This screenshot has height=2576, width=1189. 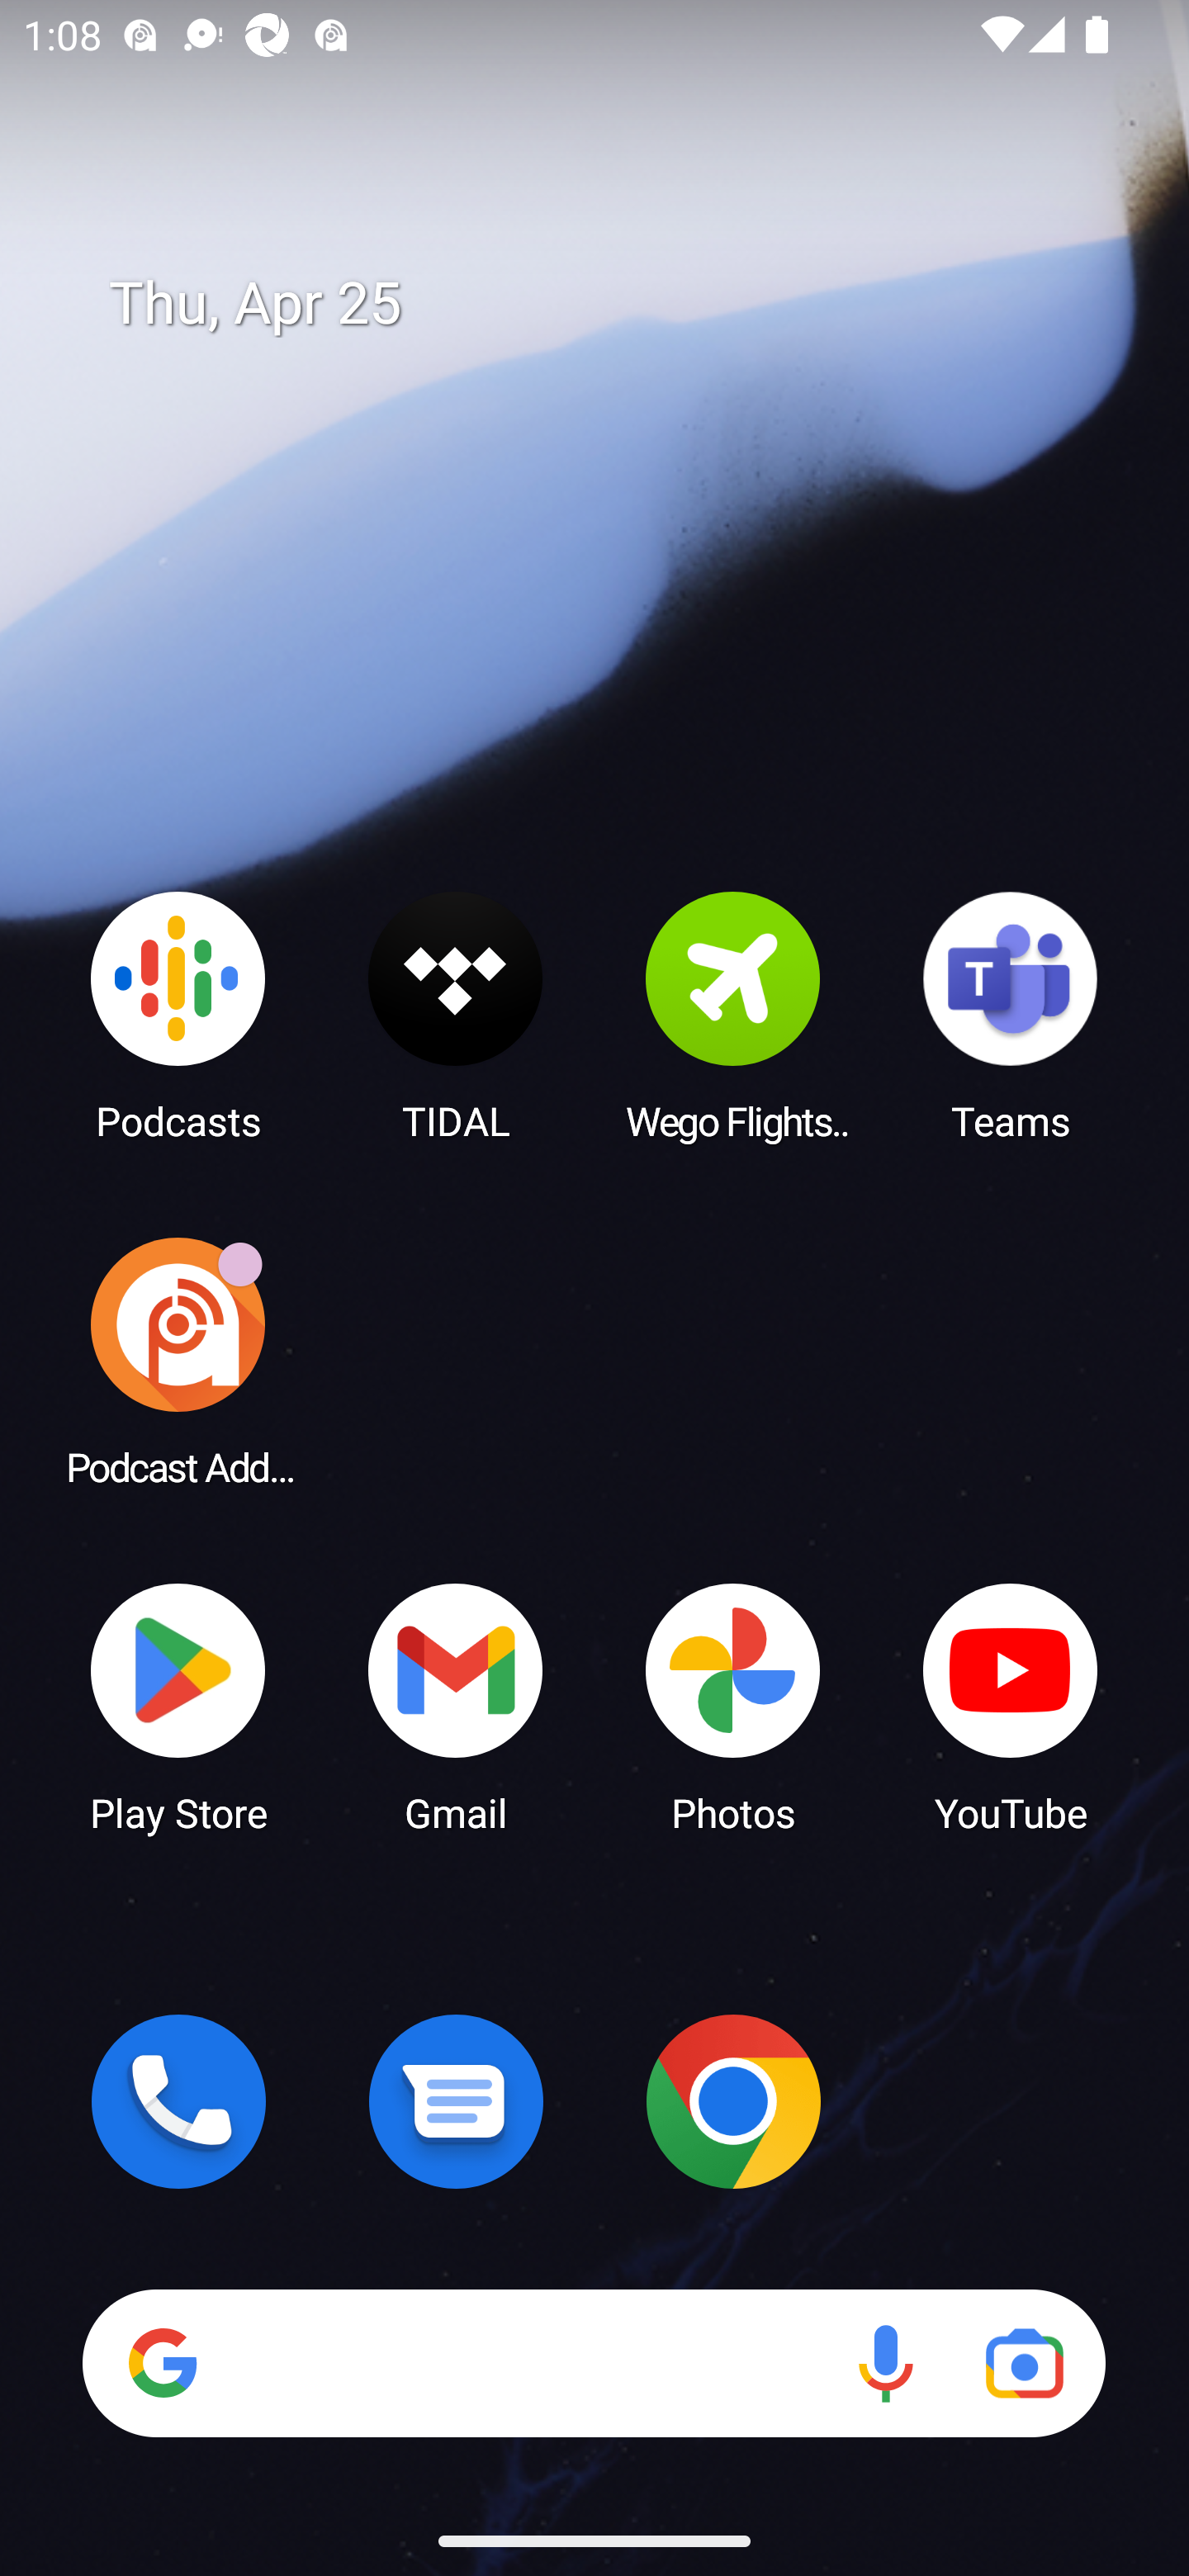 I want to click on TIDAL, so click(x=456, y=1015).